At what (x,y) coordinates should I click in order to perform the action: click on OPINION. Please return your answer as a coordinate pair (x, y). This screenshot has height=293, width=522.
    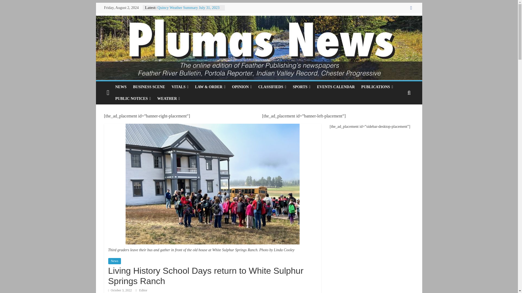
    Looking at the image, I should click on (242, 87).